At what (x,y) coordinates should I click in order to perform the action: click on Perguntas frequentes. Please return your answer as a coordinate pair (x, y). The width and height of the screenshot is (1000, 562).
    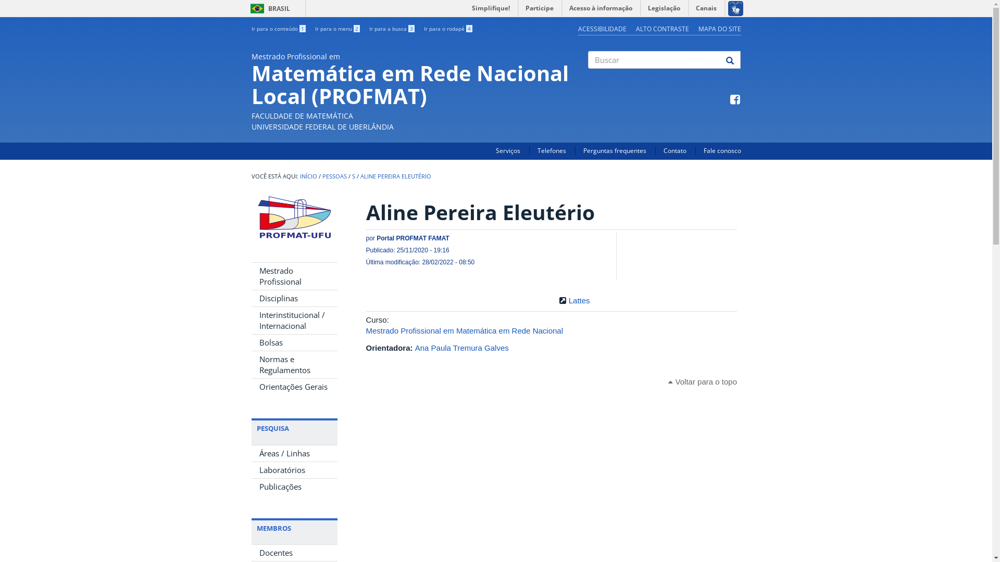
    Looking at the image, I should click on (615, 151).